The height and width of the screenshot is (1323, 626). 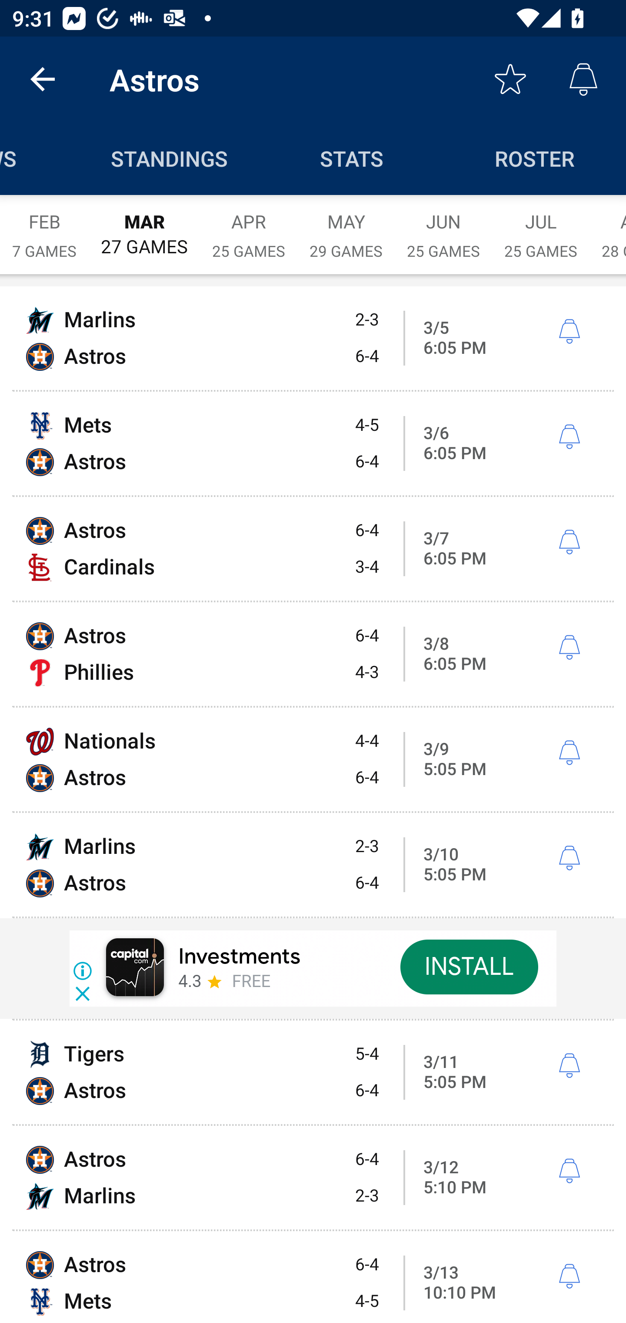 What do you see at coordinates (569, 858) in the screenshot?
I see `í` at bounding box center [569, 858].